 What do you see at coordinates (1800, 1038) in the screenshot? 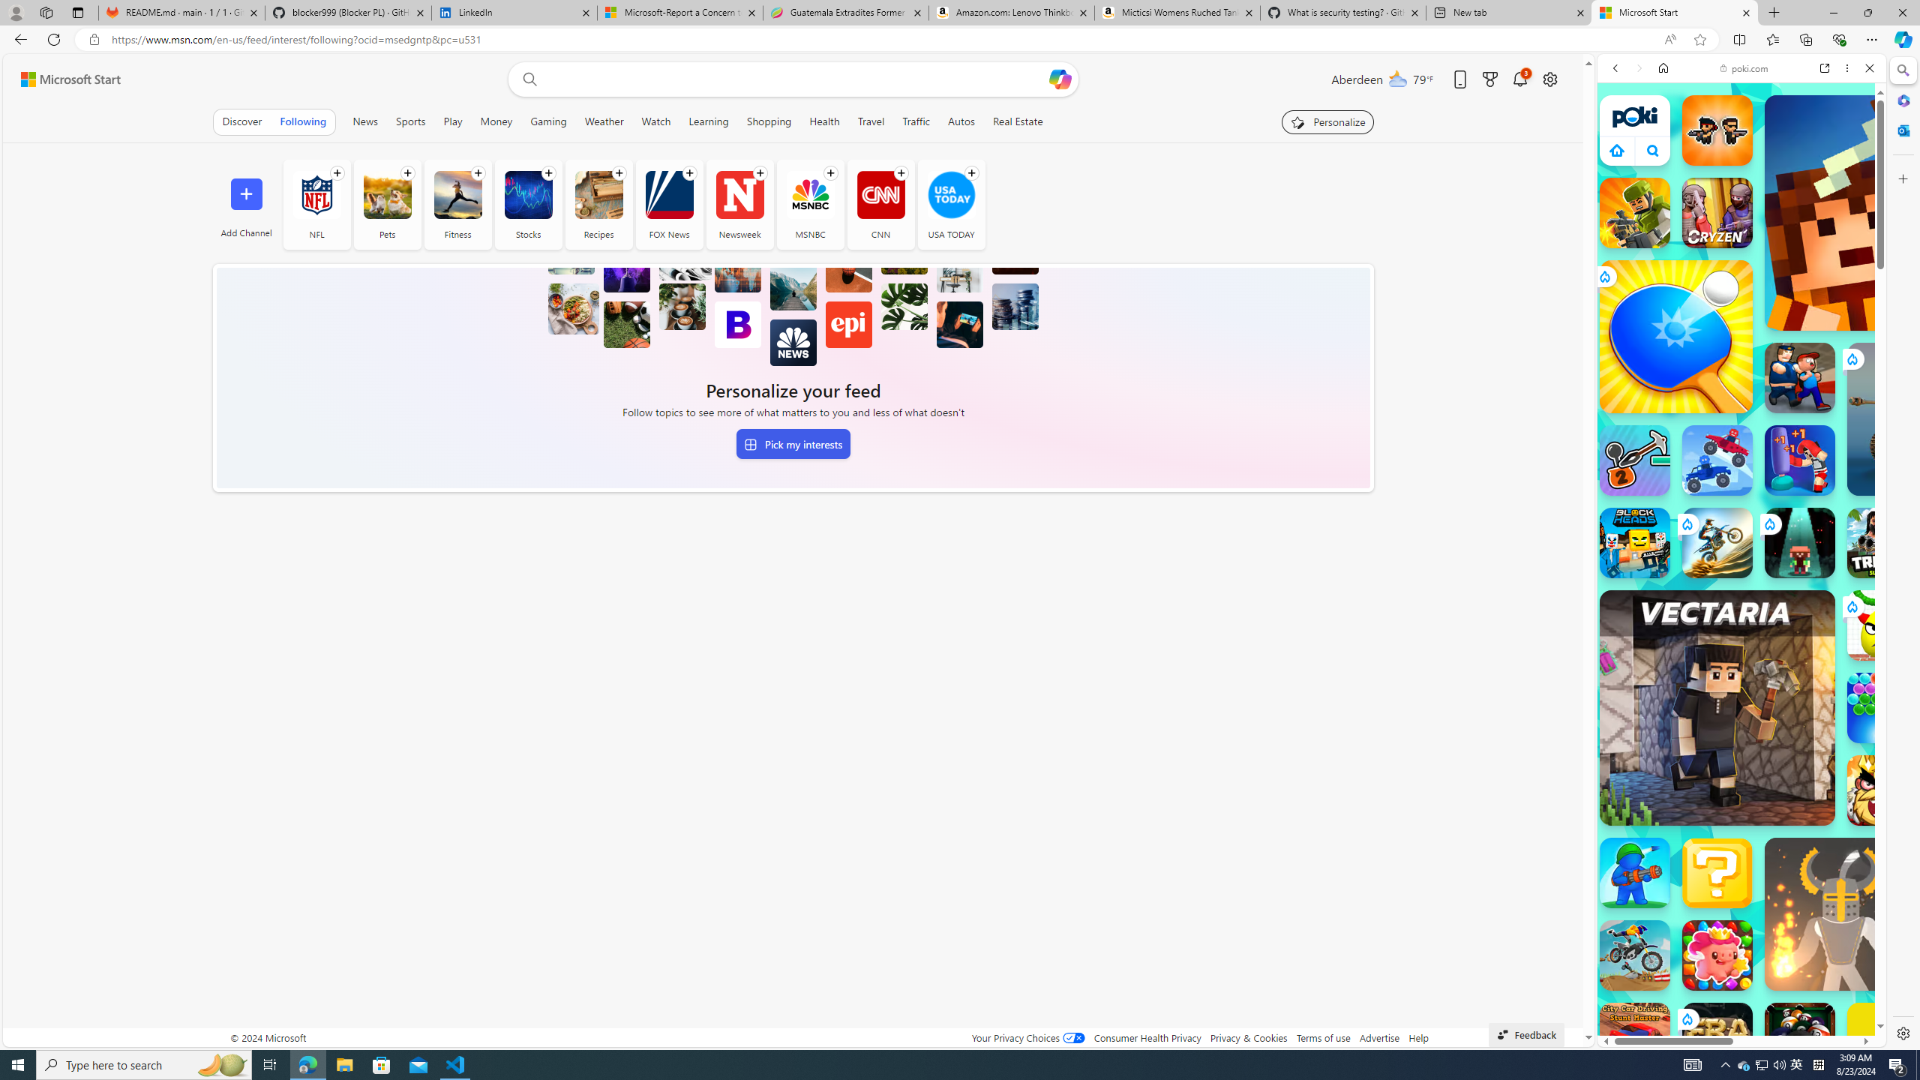
I see `8 Ball Pool With Buddies` at bounding box center [1800, 1038].